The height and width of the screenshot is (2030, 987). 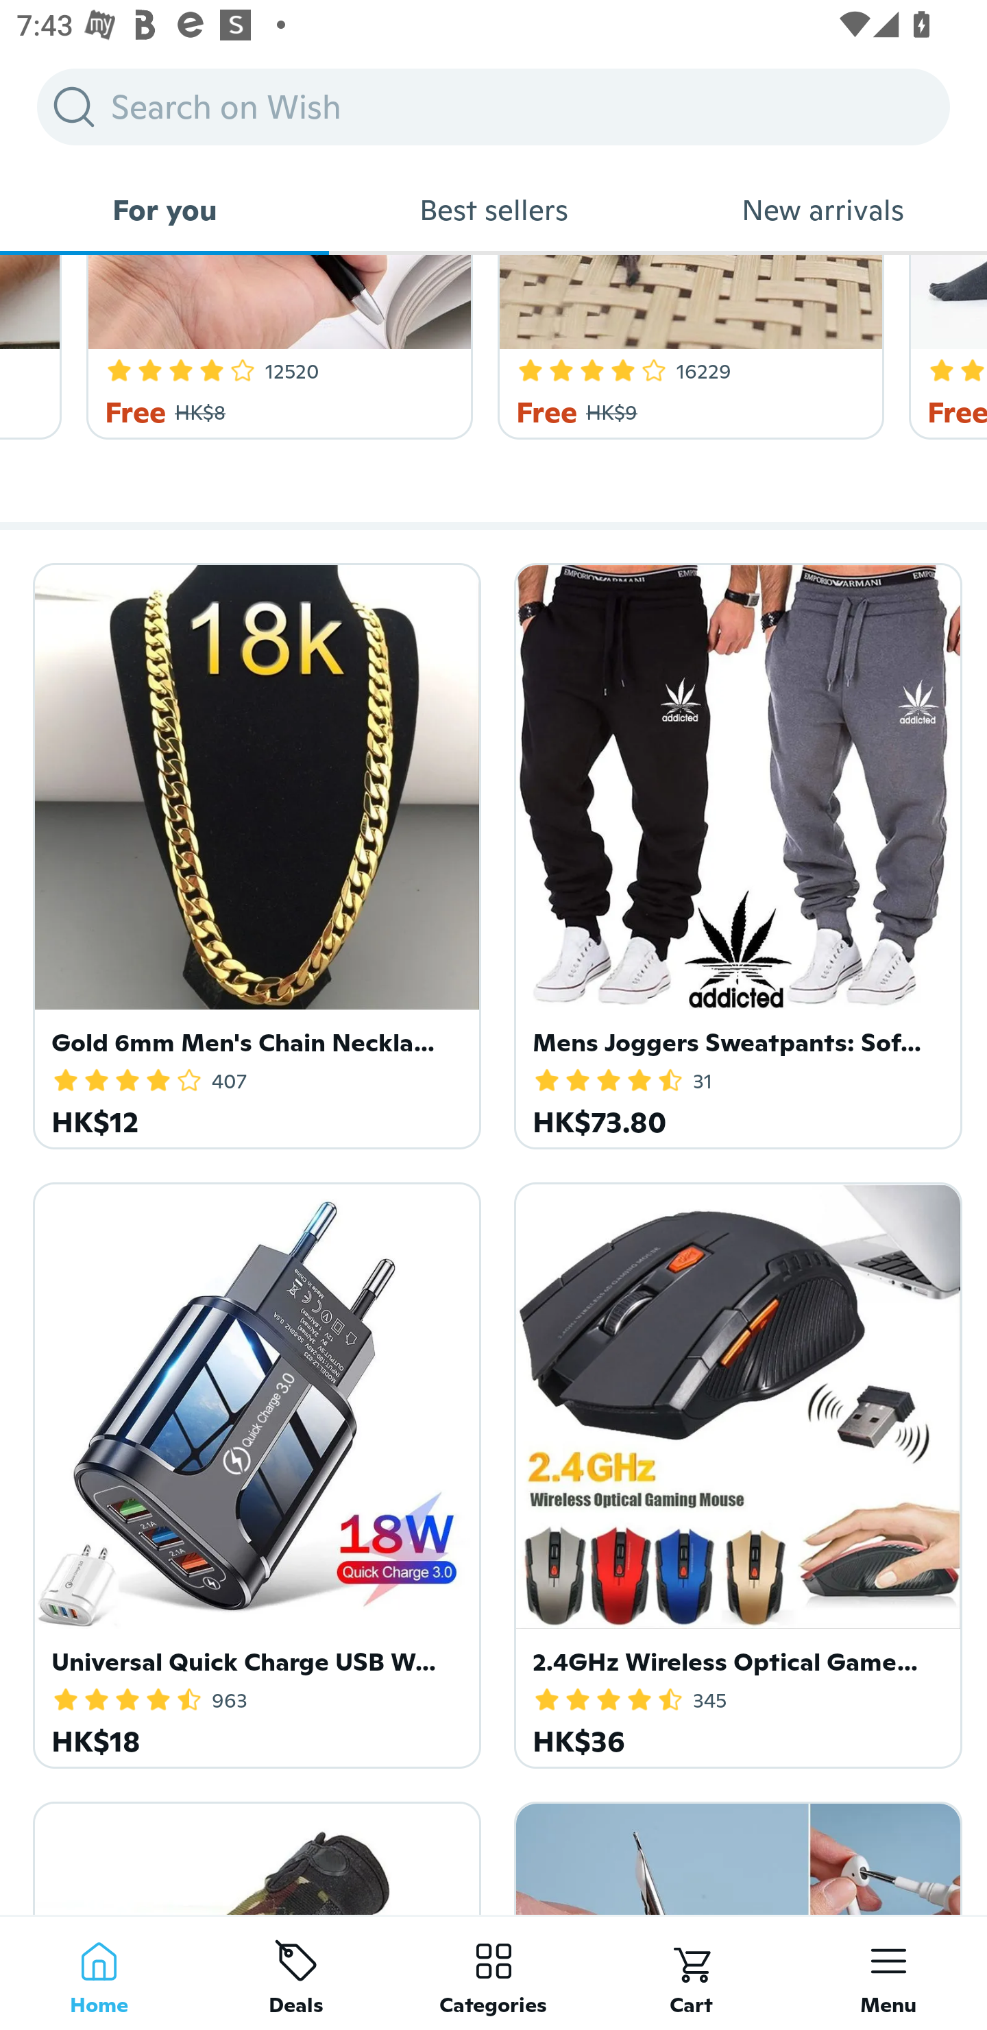 What do you see at coordinates (493, 1972) in the screenshot?
I see `Categories` at bounding box center [493, 1972].